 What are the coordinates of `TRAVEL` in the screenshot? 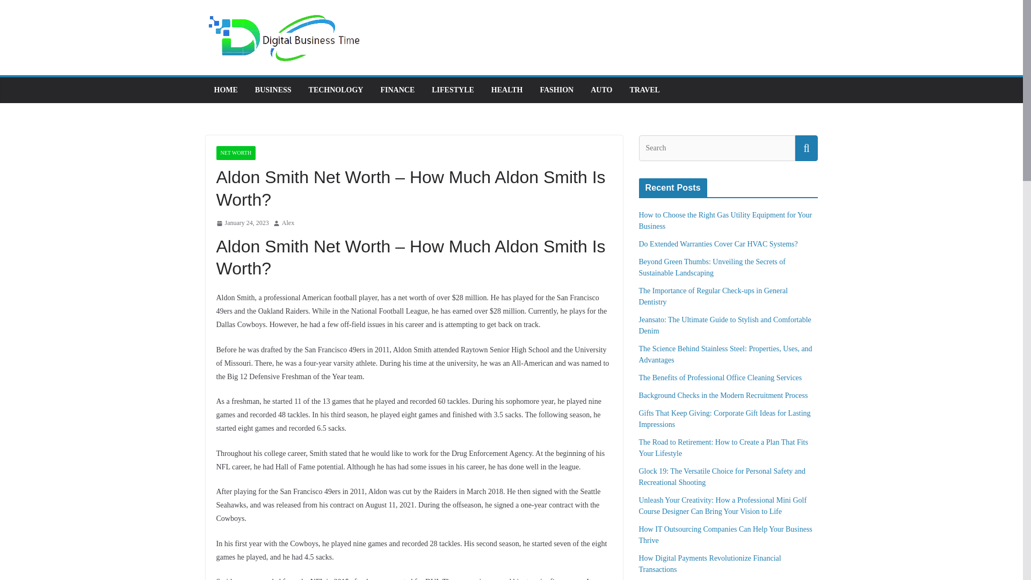 It's located at (644, 90).